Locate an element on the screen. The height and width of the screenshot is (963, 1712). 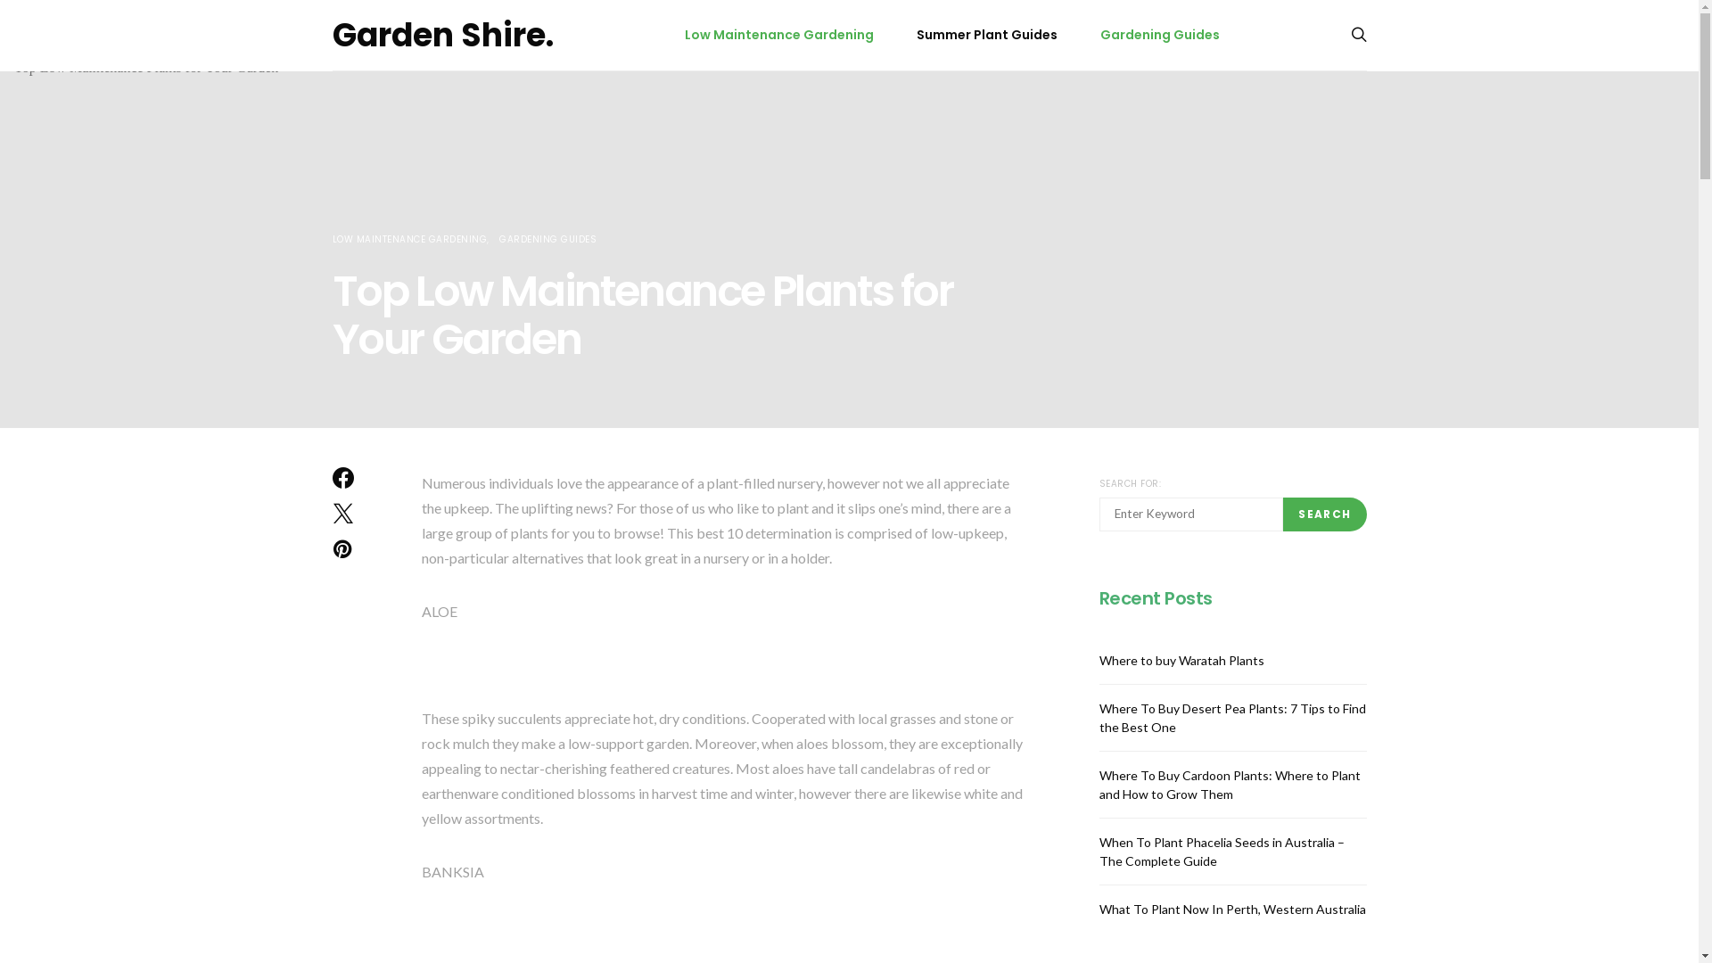
GARDENING GUIDES is located at coordinates (547, 239).